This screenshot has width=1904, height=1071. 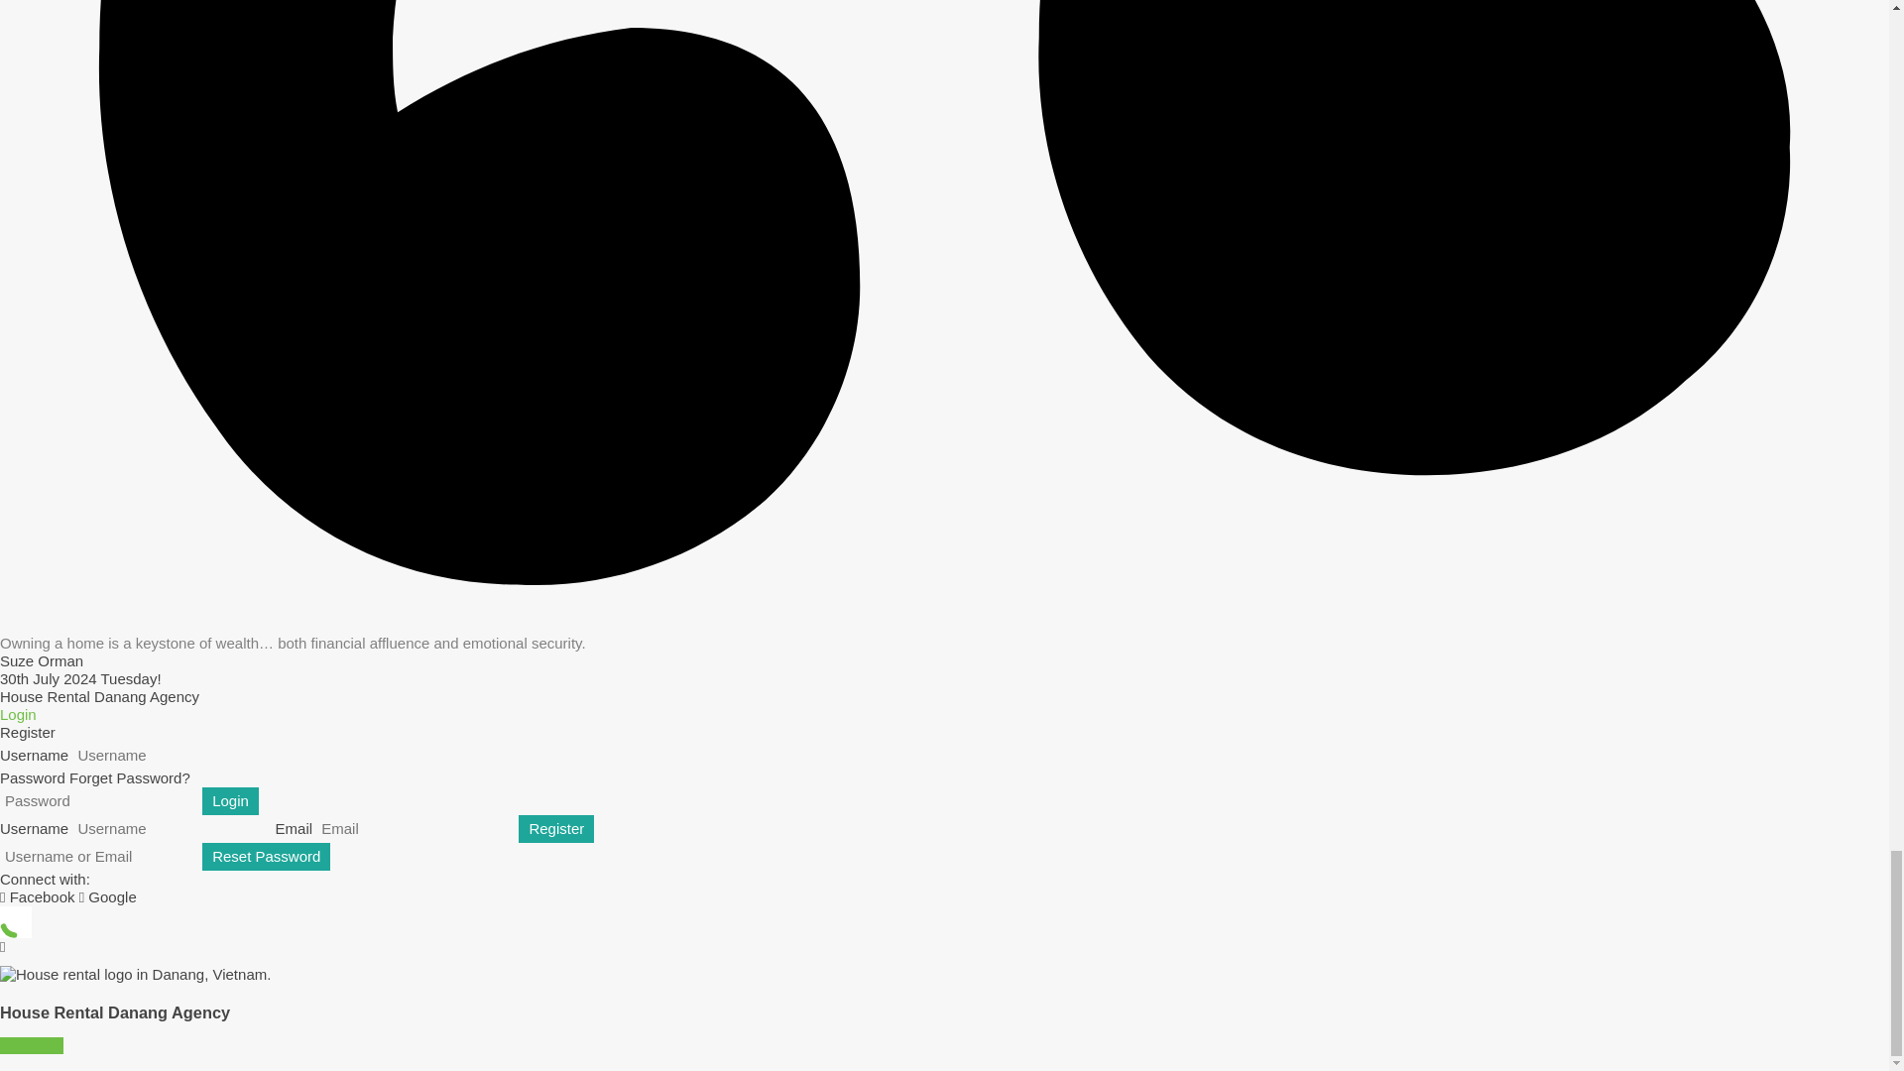 I want to click on Username, so click(x=171, y=756).